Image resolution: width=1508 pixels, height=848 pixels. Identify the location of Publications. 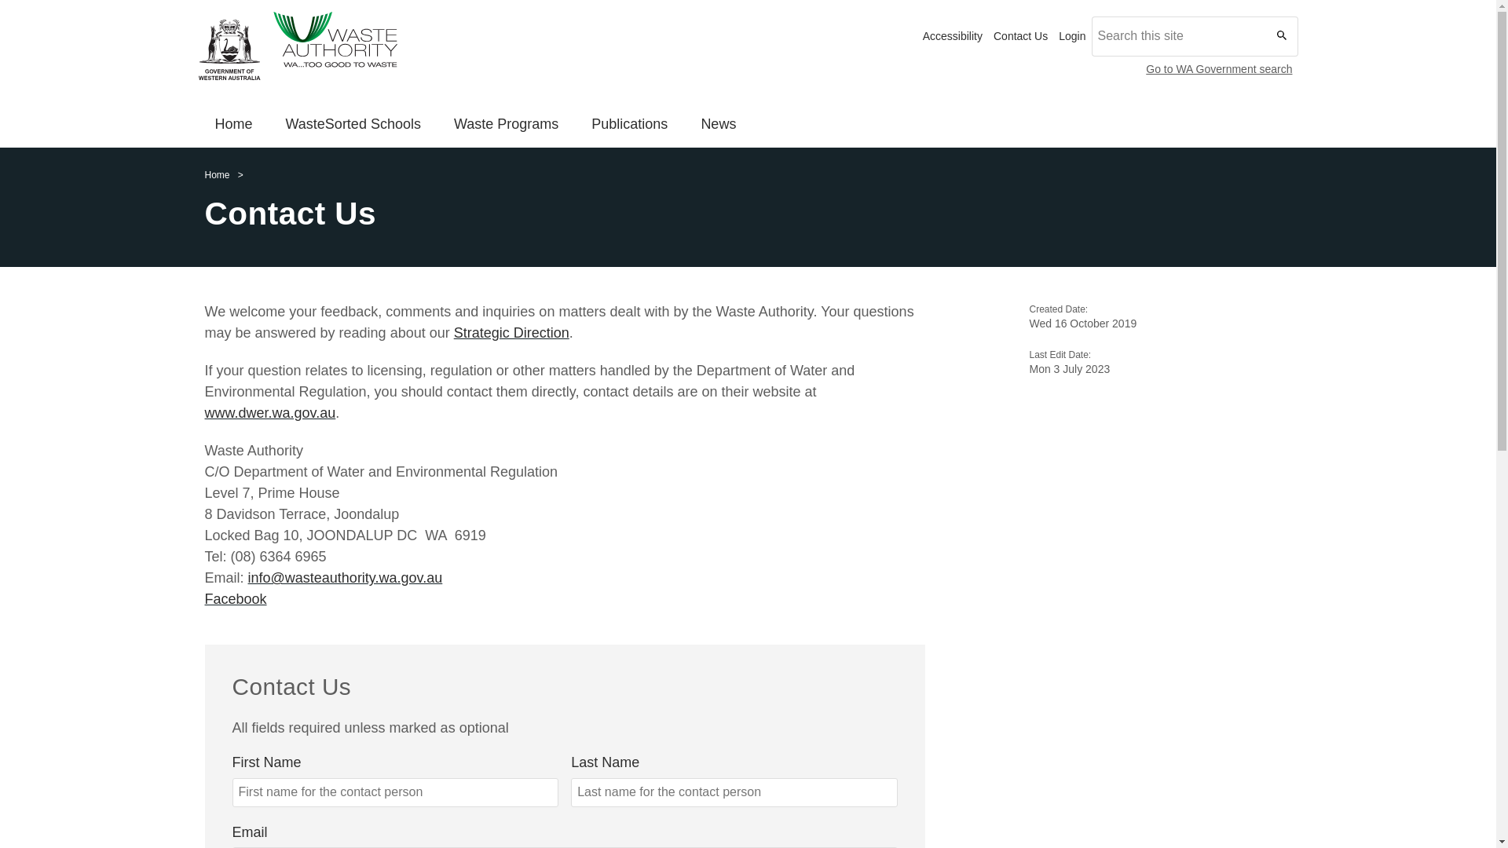
(630, 126).